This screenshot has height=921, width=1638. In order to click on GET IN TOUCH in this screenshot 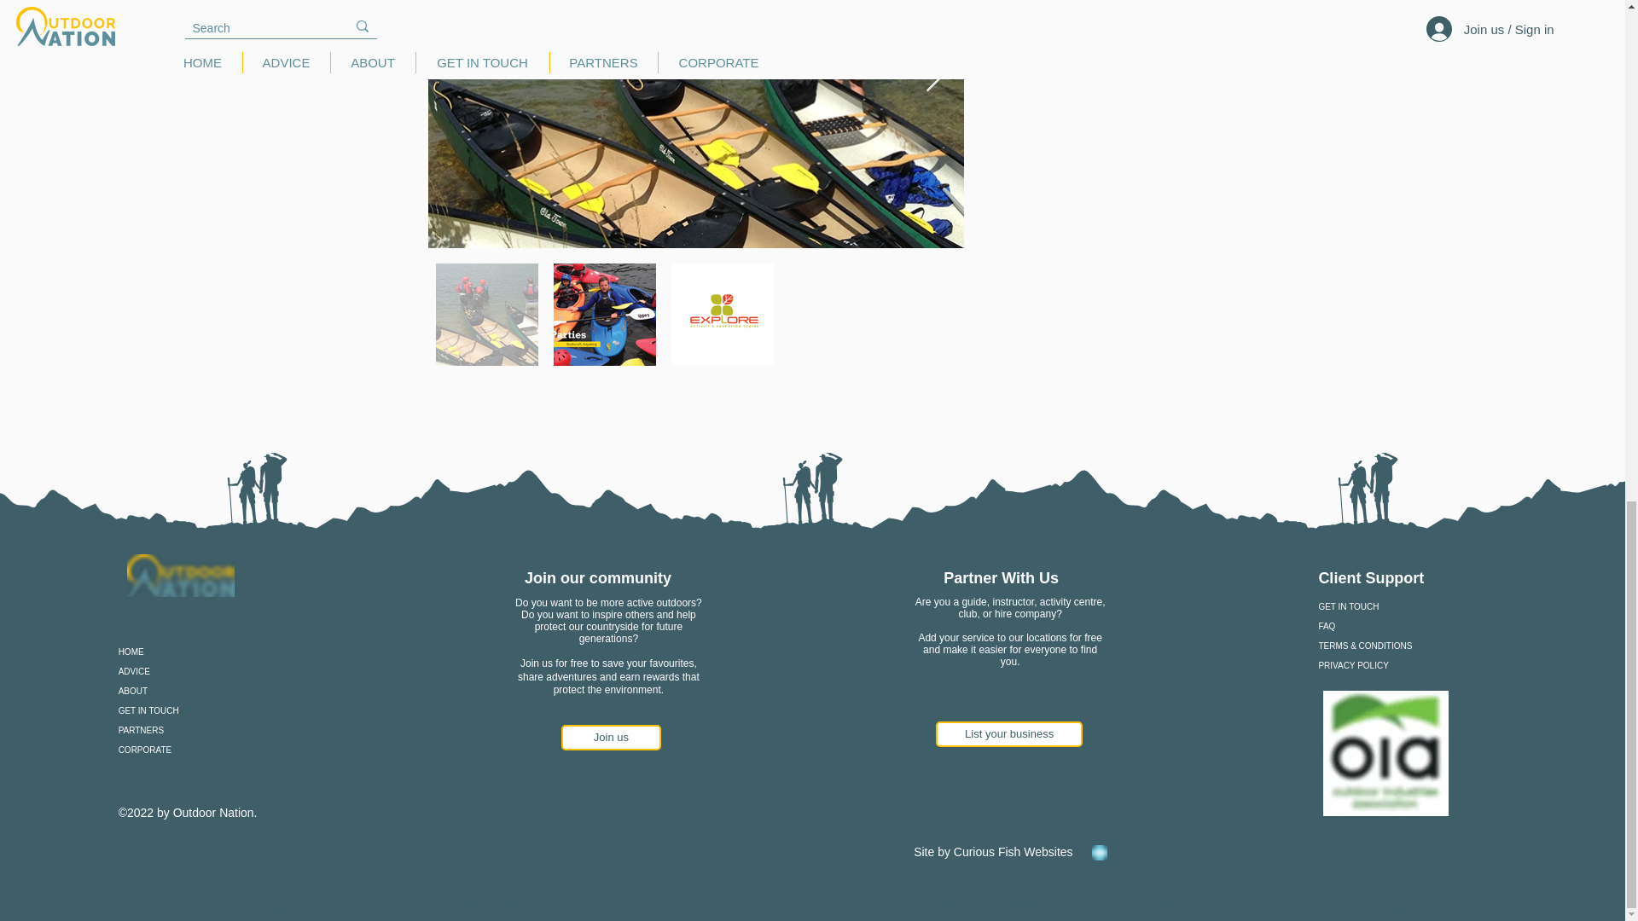, I will do `click(1391, 605)`.